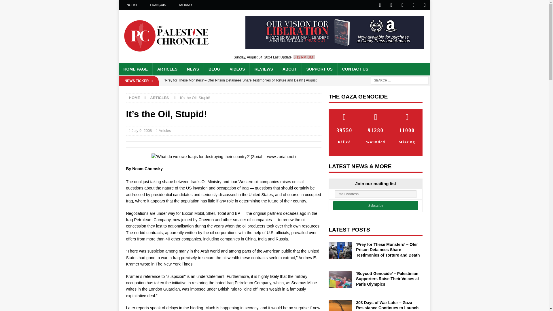 The width and height of the screenshot is (553, 311). I want to click on ITALIANO, so click(184, 5).